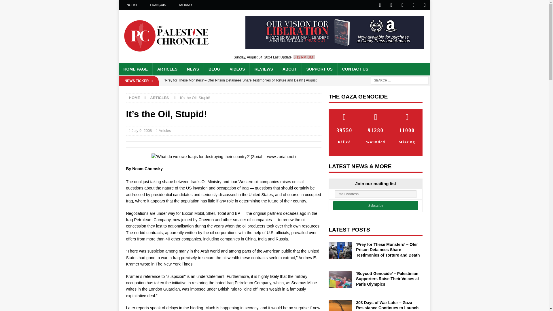 The width and height of the screenshot is (553, 311). I want to click on ITALIANO, so click(184, 5).